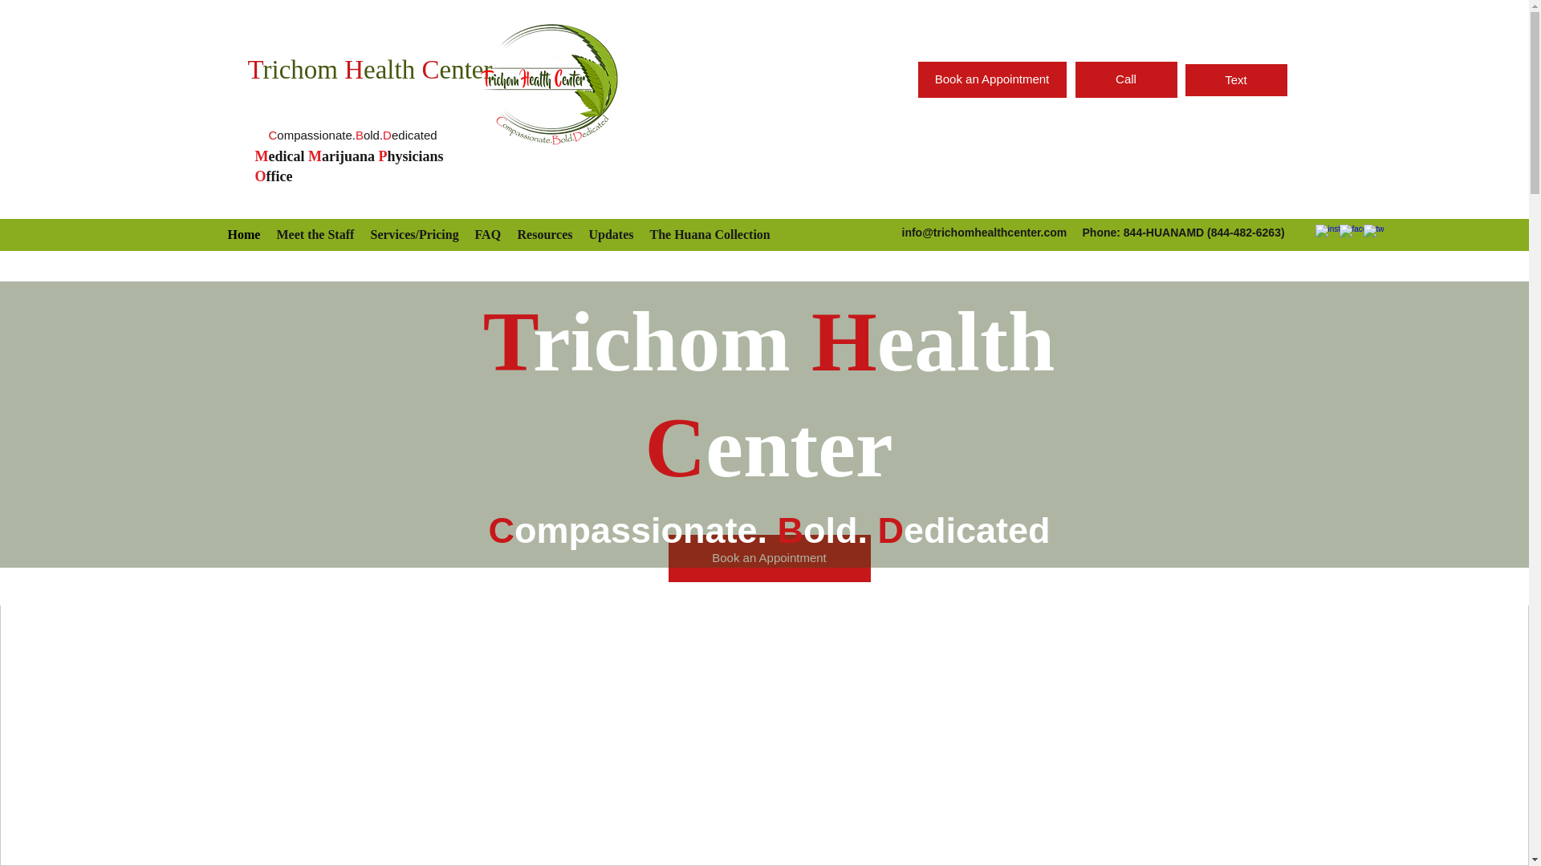  I want to click on Book an Appointment, so click(992, 79).